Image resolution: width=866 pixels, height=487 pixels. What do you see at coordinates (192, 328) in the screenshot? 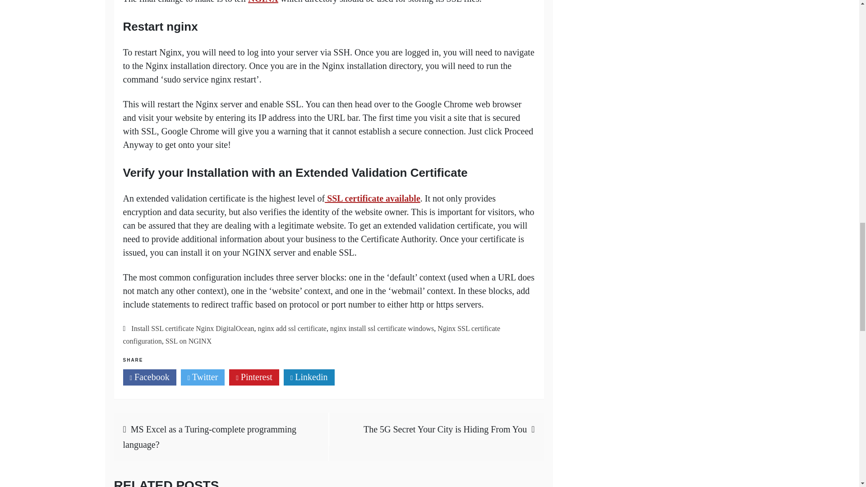
I see `Install SSL certificate Nginx DigitalOcean` at bounding box center [192, 328].